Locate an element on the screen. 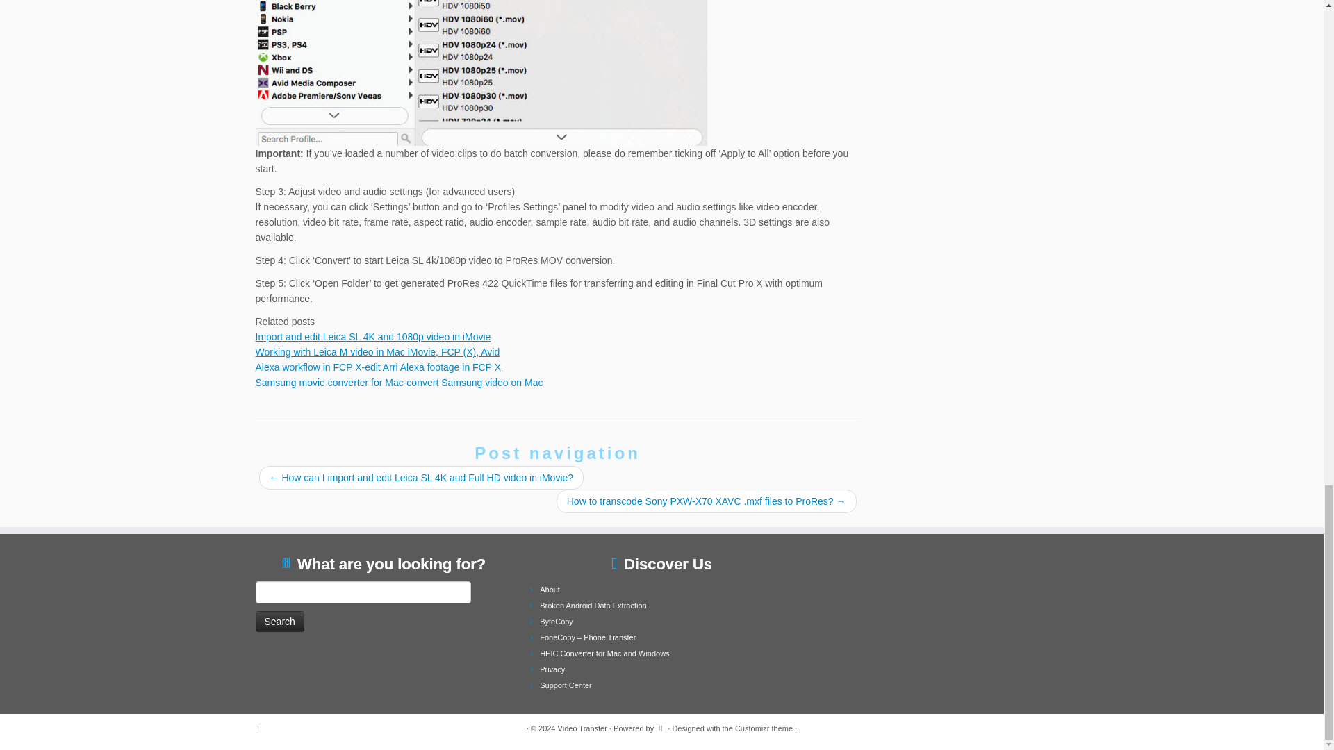 This screenshot has height=750, width=1334. Powered by WordPress is located at coordinates (661, 726).